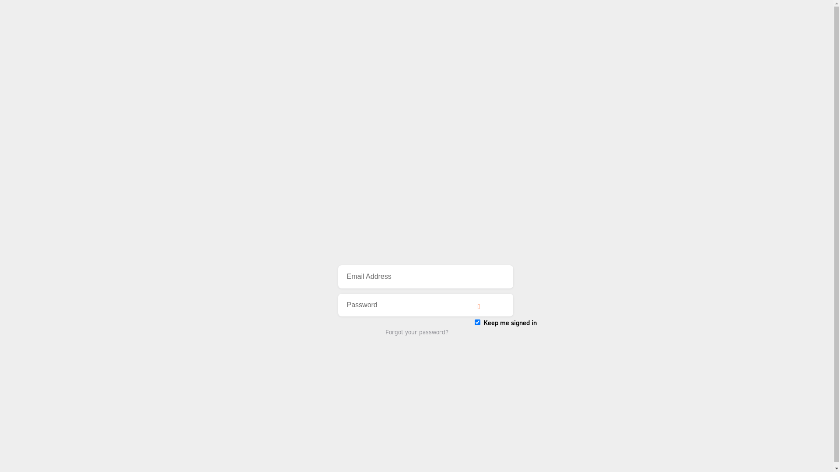 This screenshot has width=840, height=472. Describe the element at coordinates (425, 277) in the screenshot. I see `Please enter a valid Email Address` at that location.